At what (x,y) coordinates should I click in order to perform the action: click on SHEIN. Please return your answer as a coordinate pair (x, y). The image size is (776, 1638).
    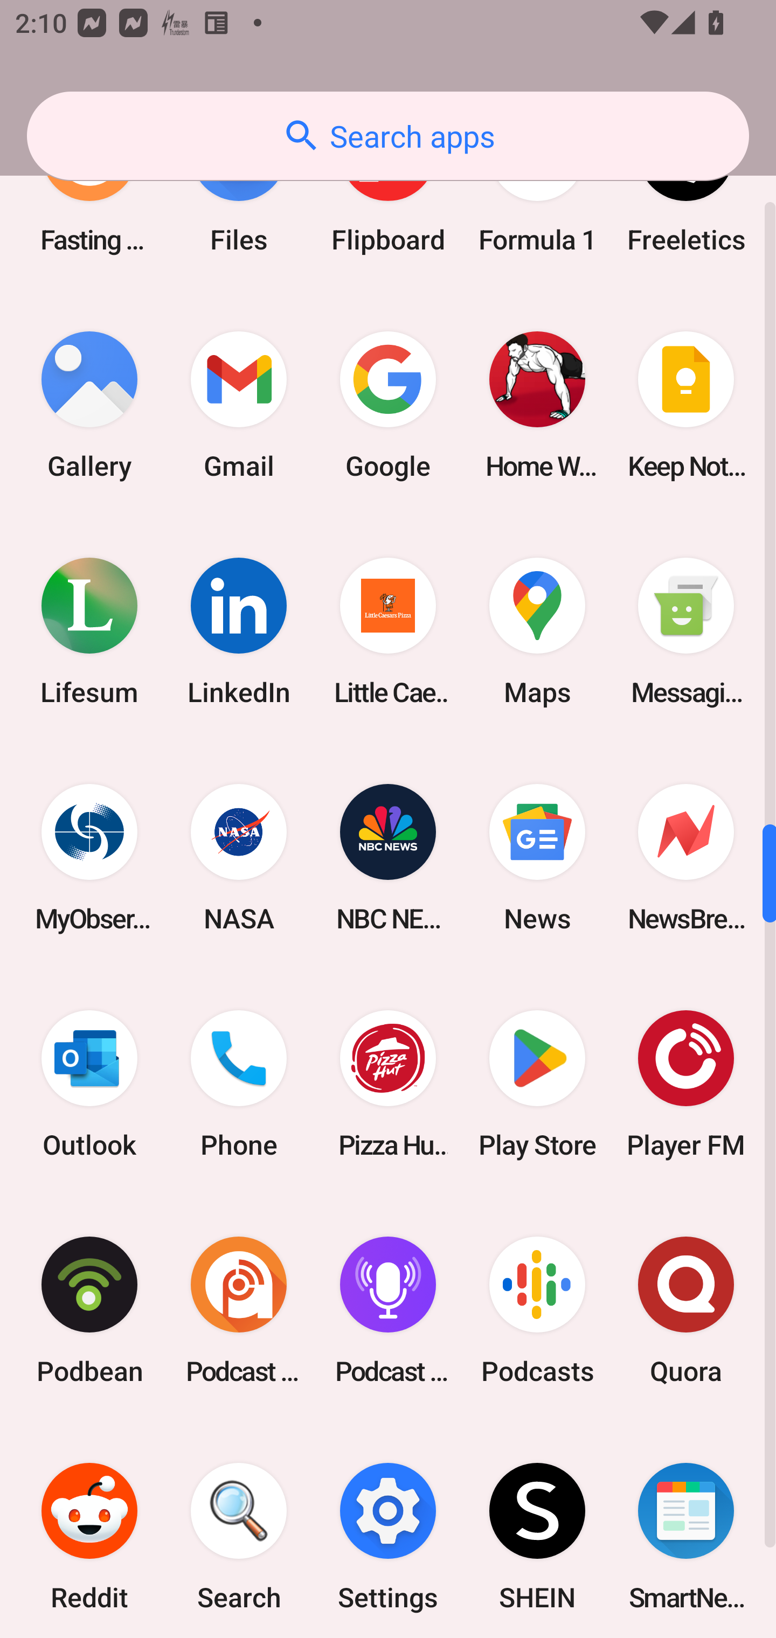
    Looking at the image, I should click on (537, 1530).